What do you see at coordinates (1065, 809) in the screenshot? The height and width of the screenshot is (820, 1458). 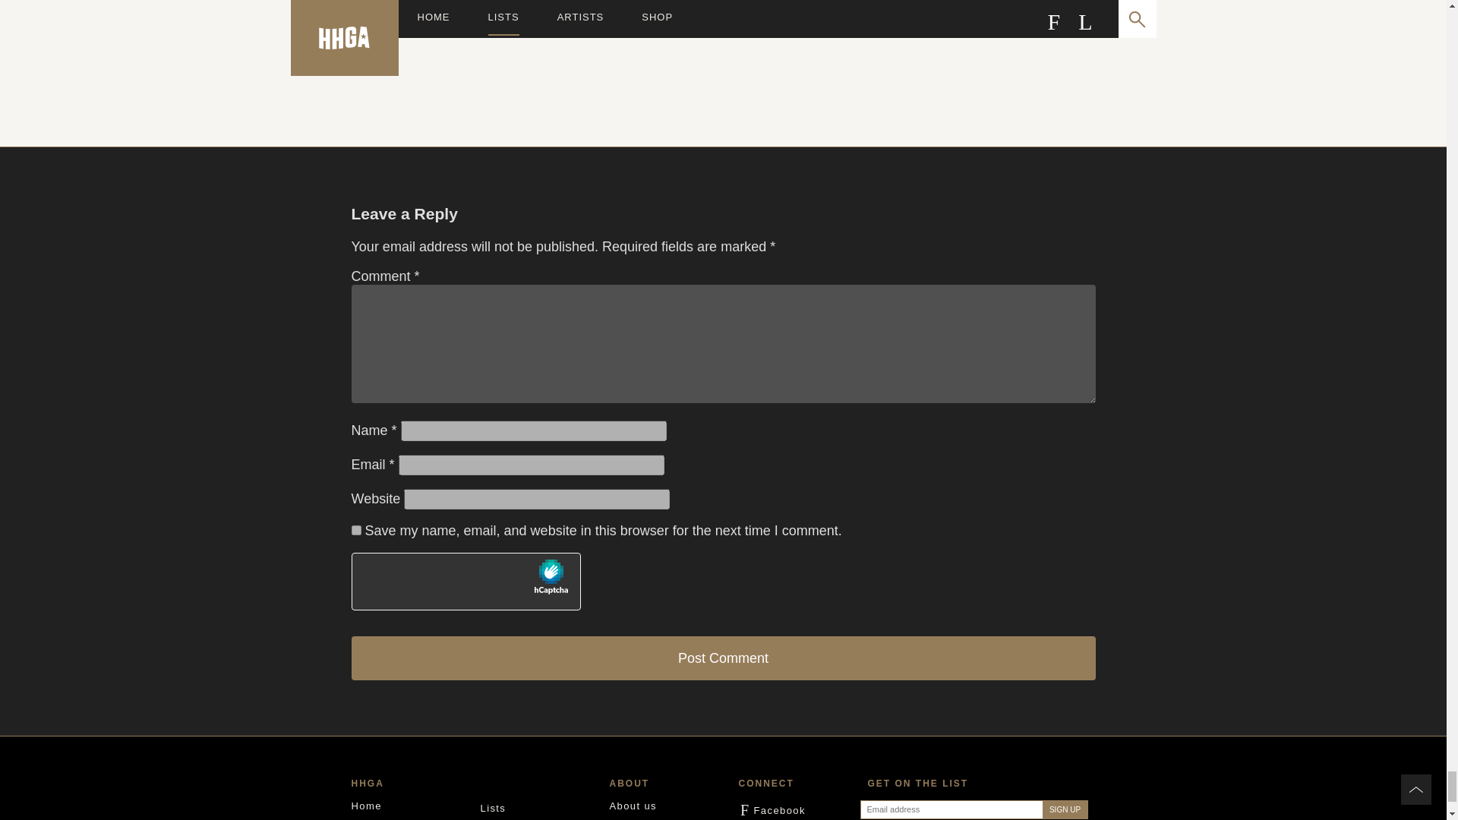 I see `yes` at bounding box center [1065, 809].